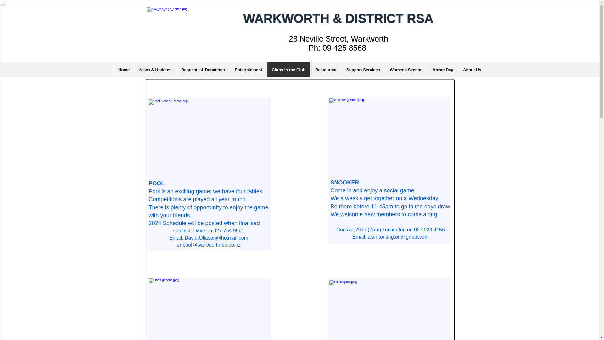 The image size is (604, 340). Describe the element at coordinates (406, 70) in the screenshot. I see `Womens Section` at that location.